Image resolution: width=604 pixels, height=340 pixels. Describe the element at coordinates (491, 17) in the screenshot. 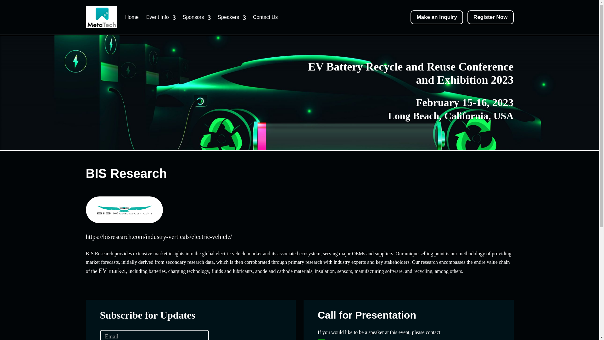

I see `Register Now` at that location.